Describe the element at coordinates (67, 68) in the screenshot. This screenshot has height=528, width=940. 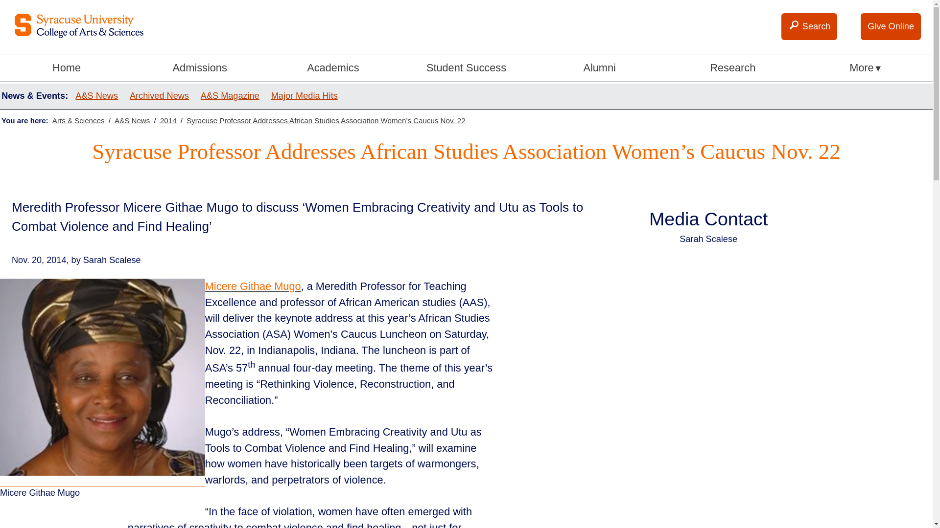
I see `Home` at that location.